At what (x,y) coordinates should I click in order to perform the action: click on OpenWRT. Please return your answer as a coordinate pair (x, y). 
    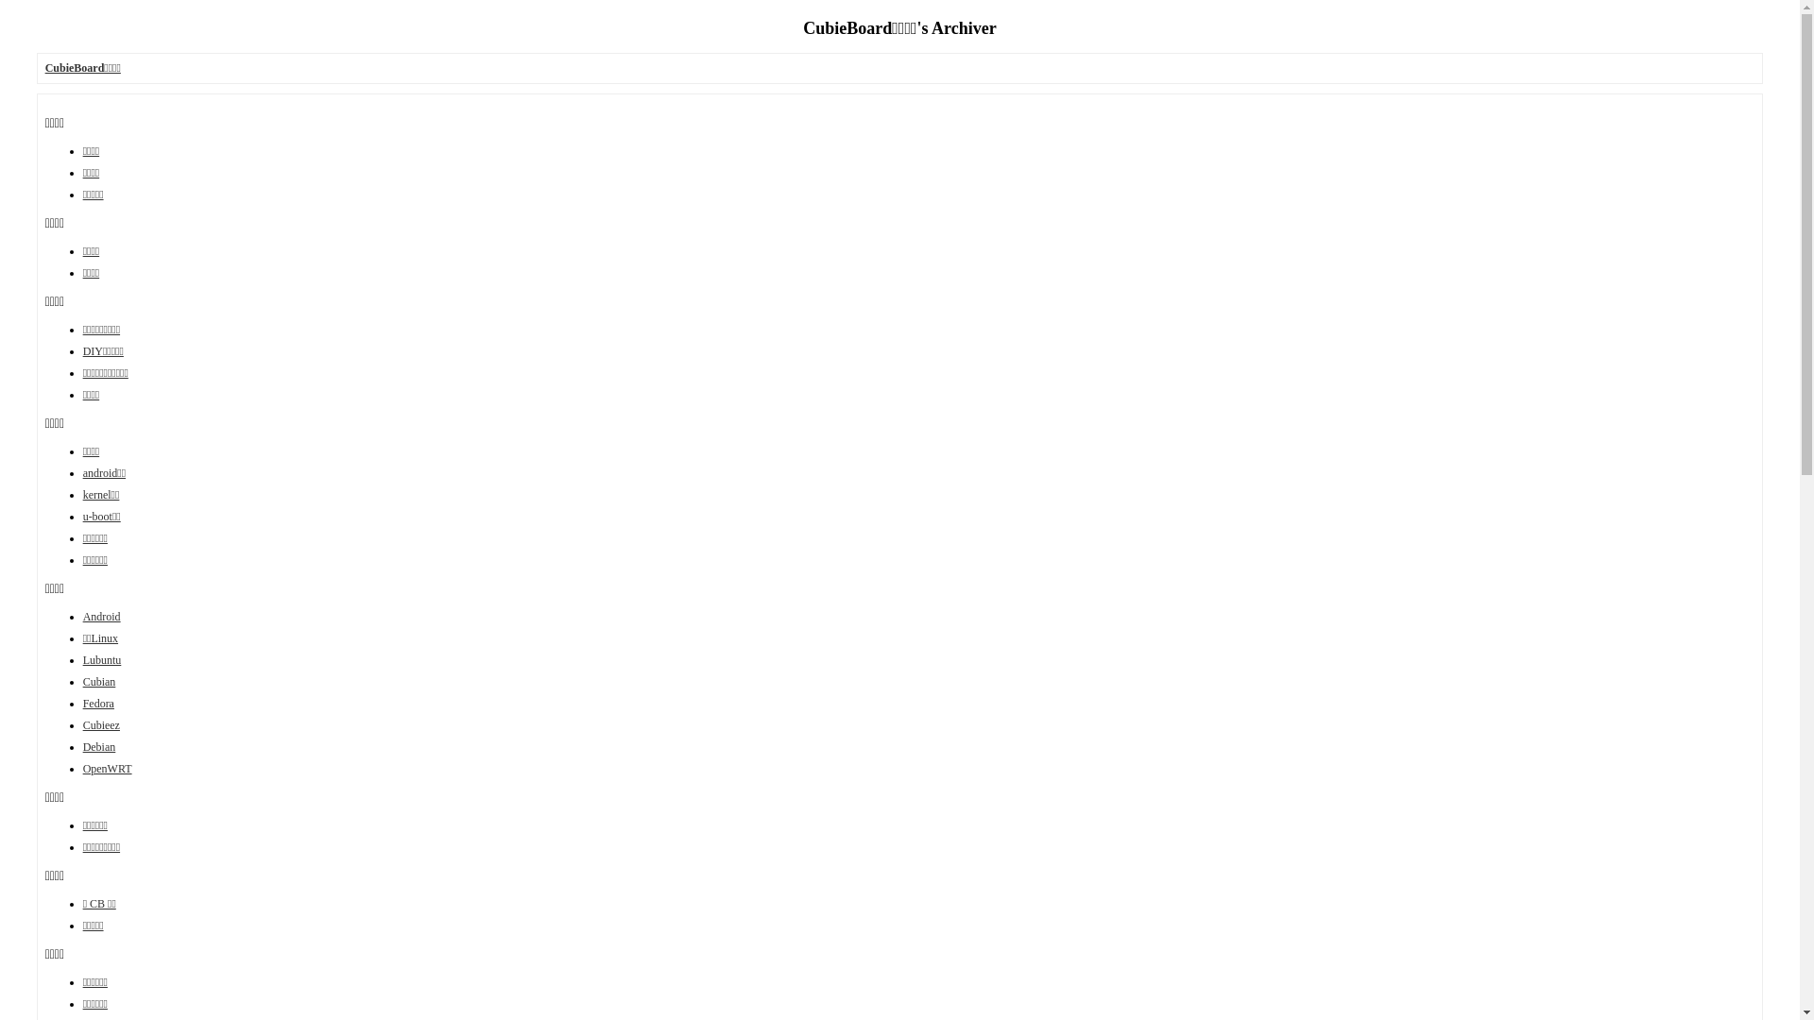
    Looking at the image, I should click on (108, 769).